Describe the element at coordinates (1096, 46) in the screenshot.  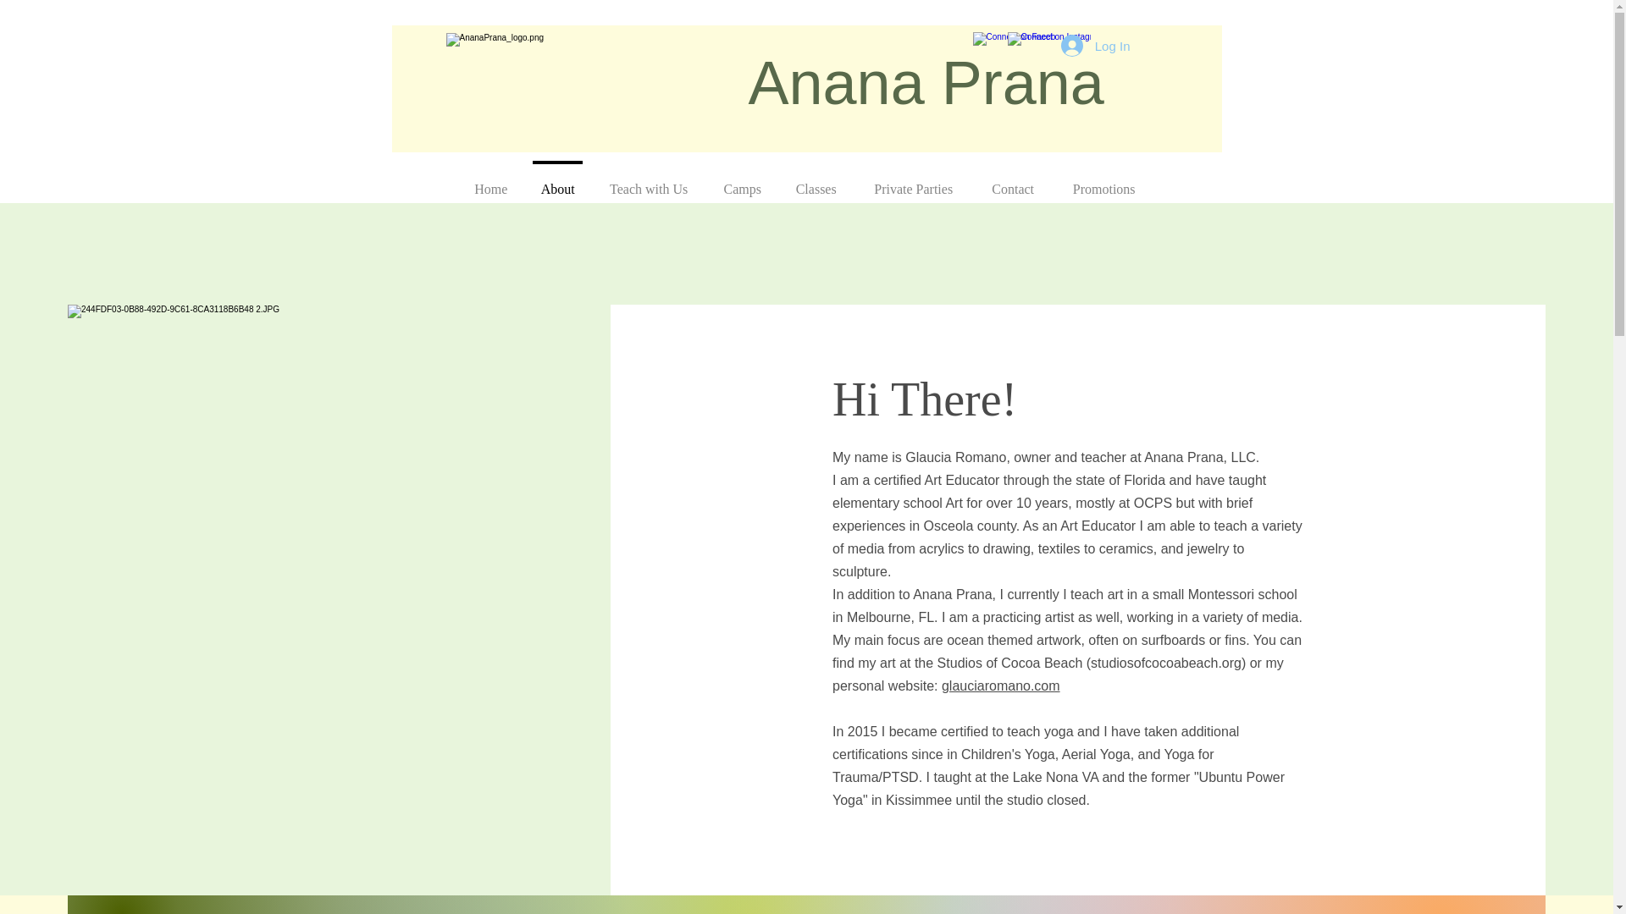
I see `Log In` at that location.